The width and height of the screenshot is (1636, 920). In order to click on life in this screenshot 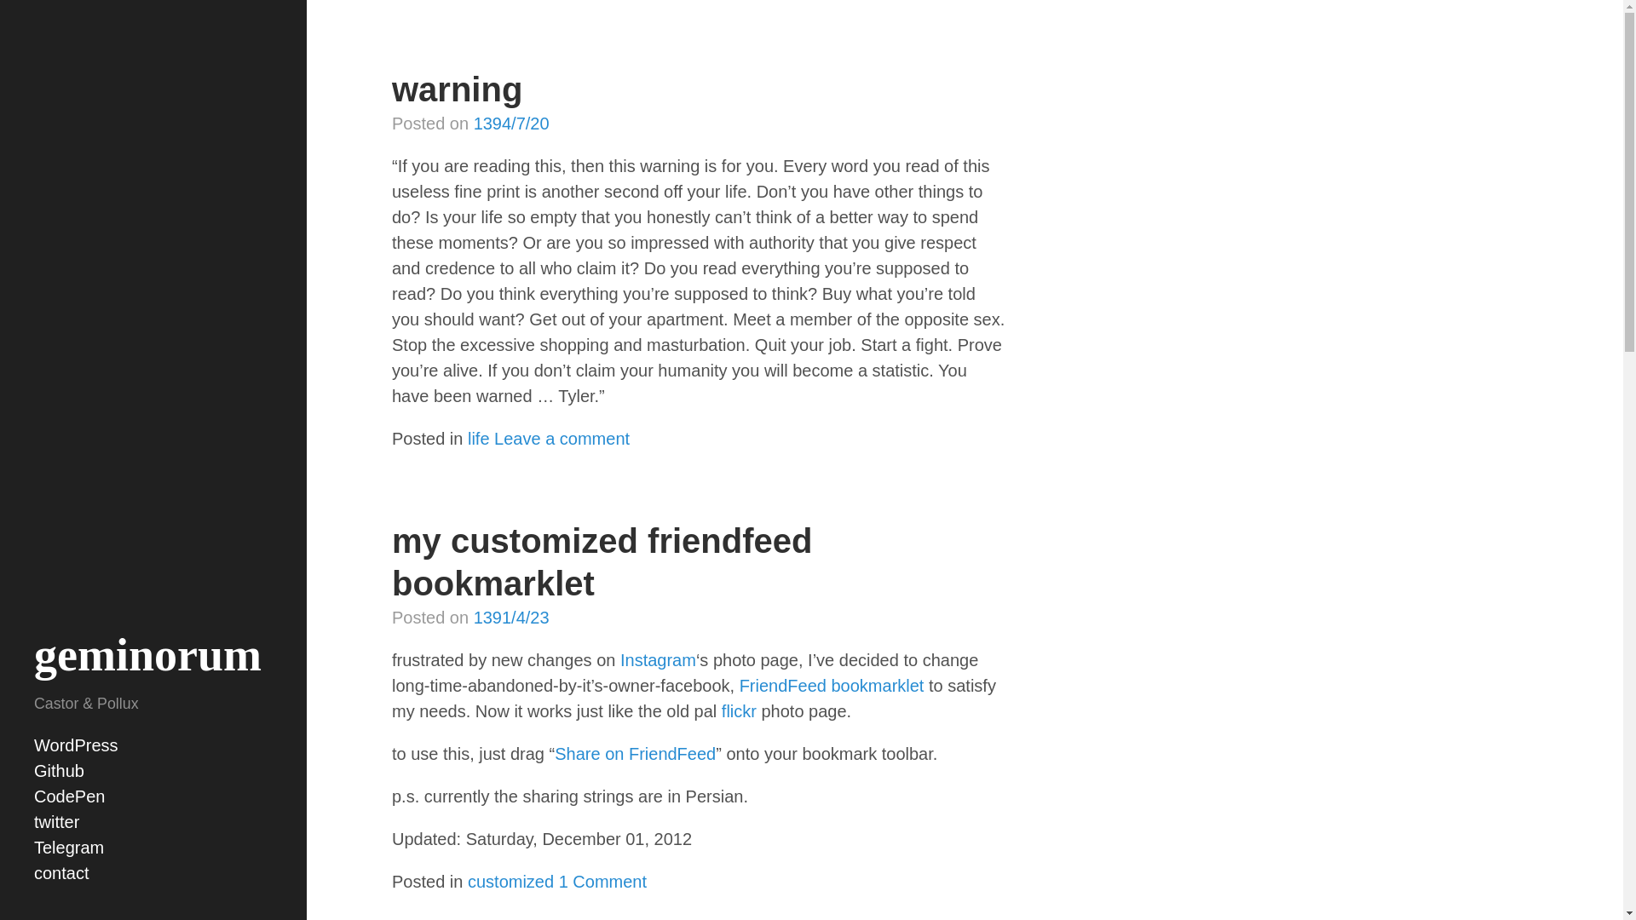, I will do `click(479, 438)`.